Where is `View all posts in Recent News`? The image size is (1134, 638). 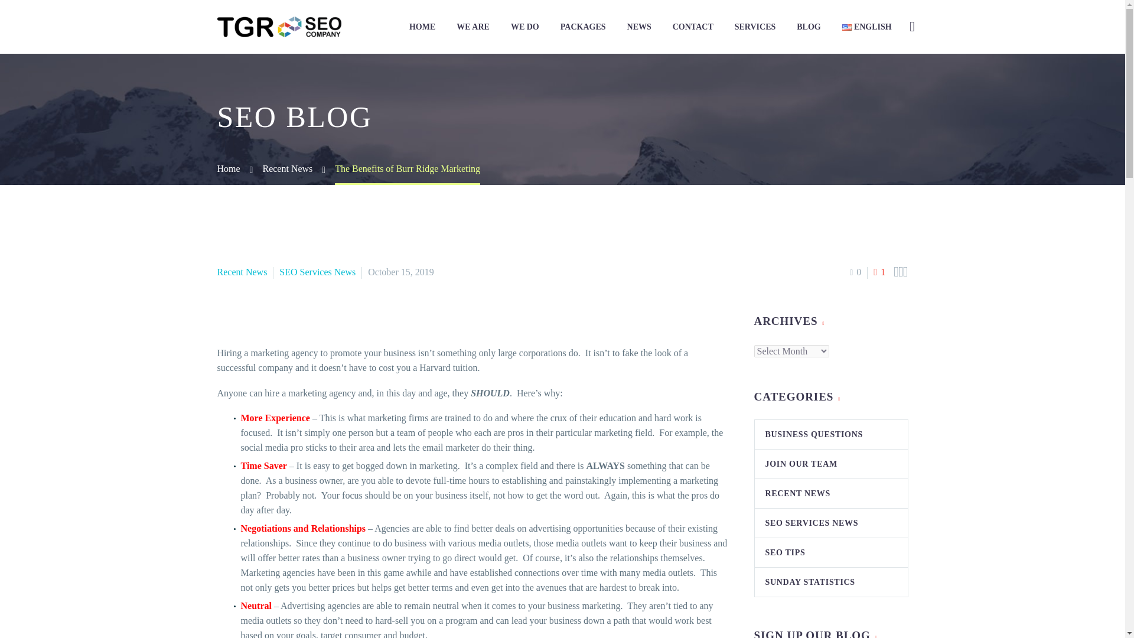
View all posts in Recent News is located at coordinates (242, 272).